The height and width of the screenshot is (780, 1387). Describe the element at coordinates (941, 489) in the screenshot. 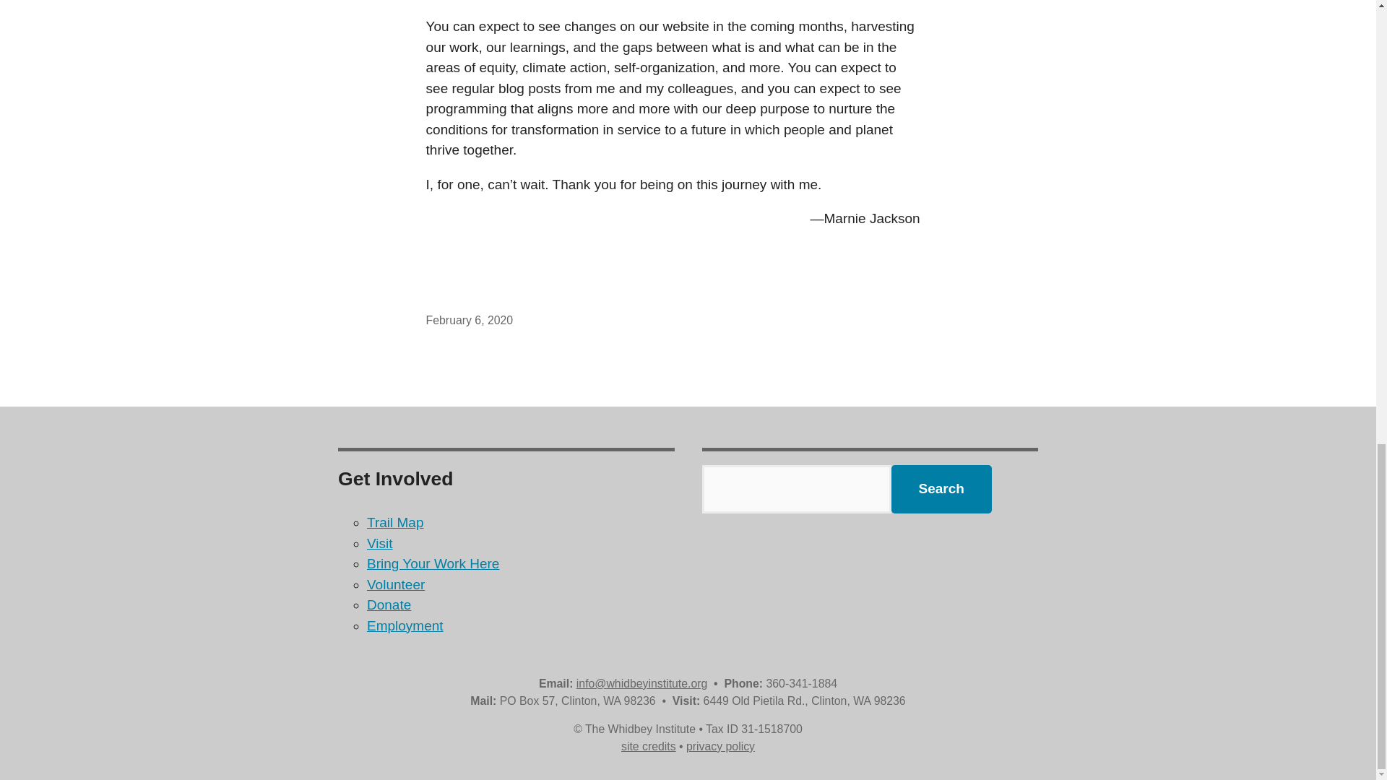

I see `Search` at that location.